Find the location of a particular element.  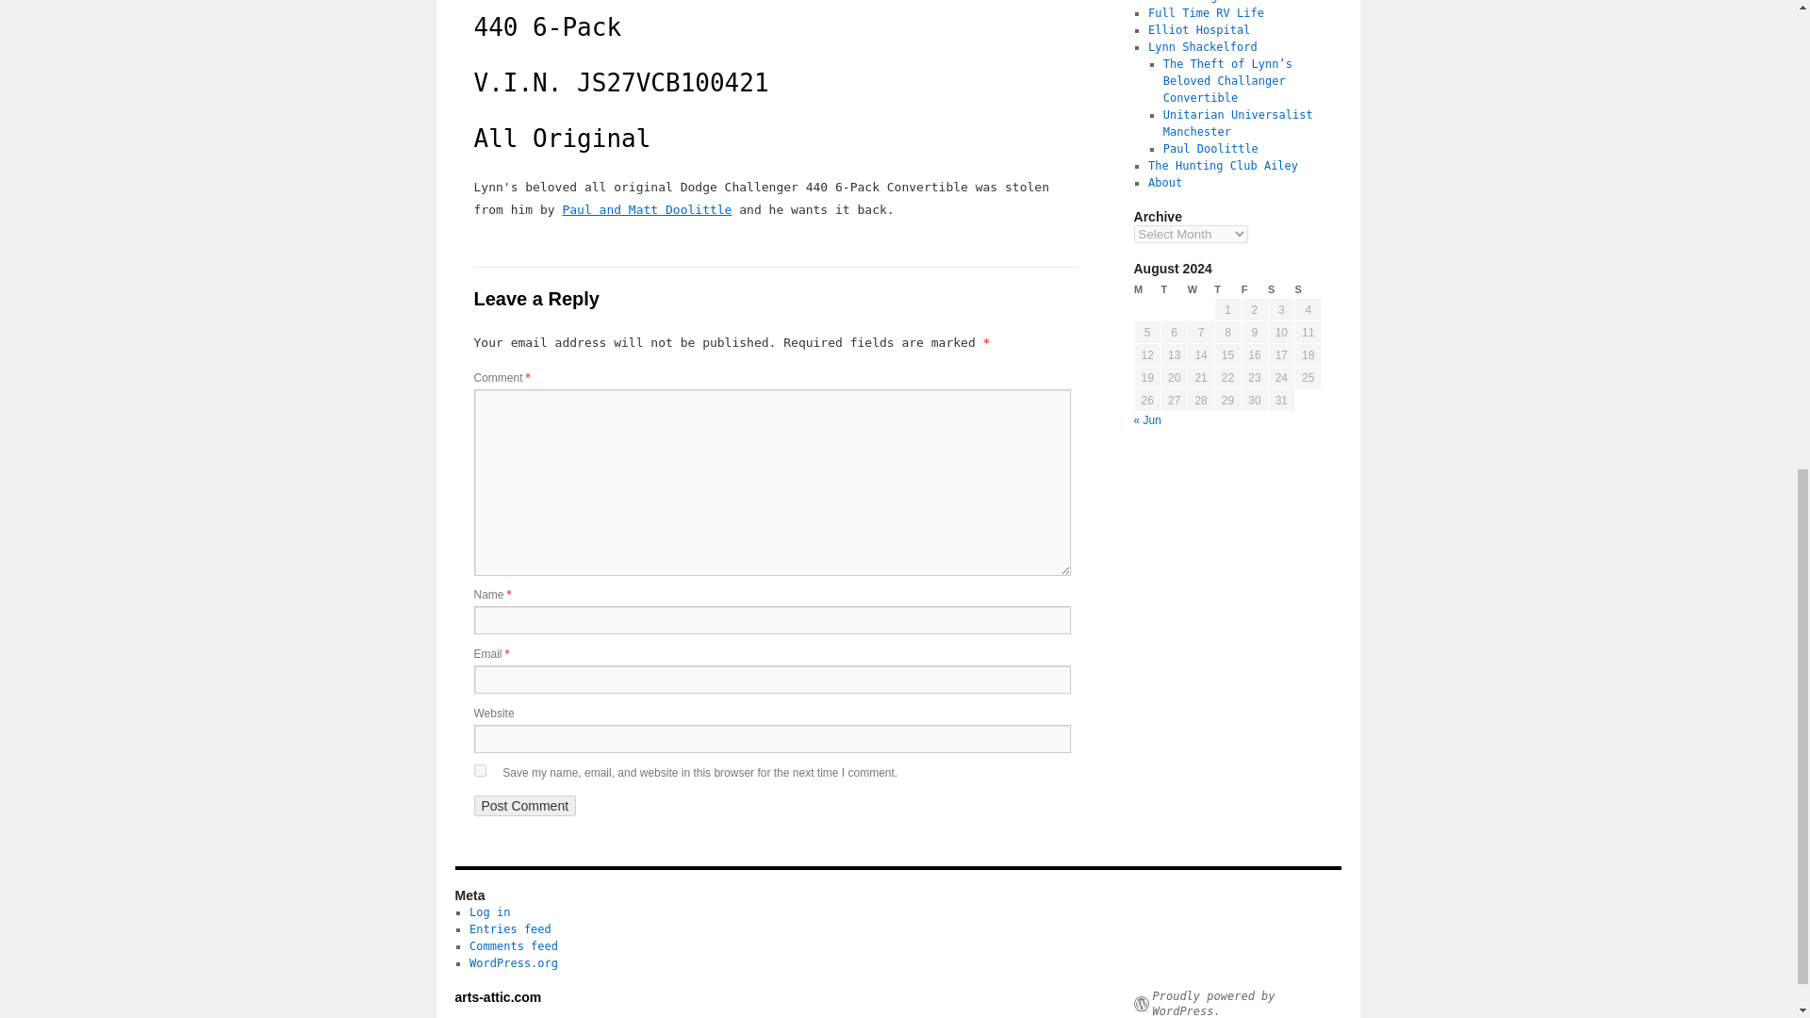

Elliot Hospital is located at coordinates (1199, 29).